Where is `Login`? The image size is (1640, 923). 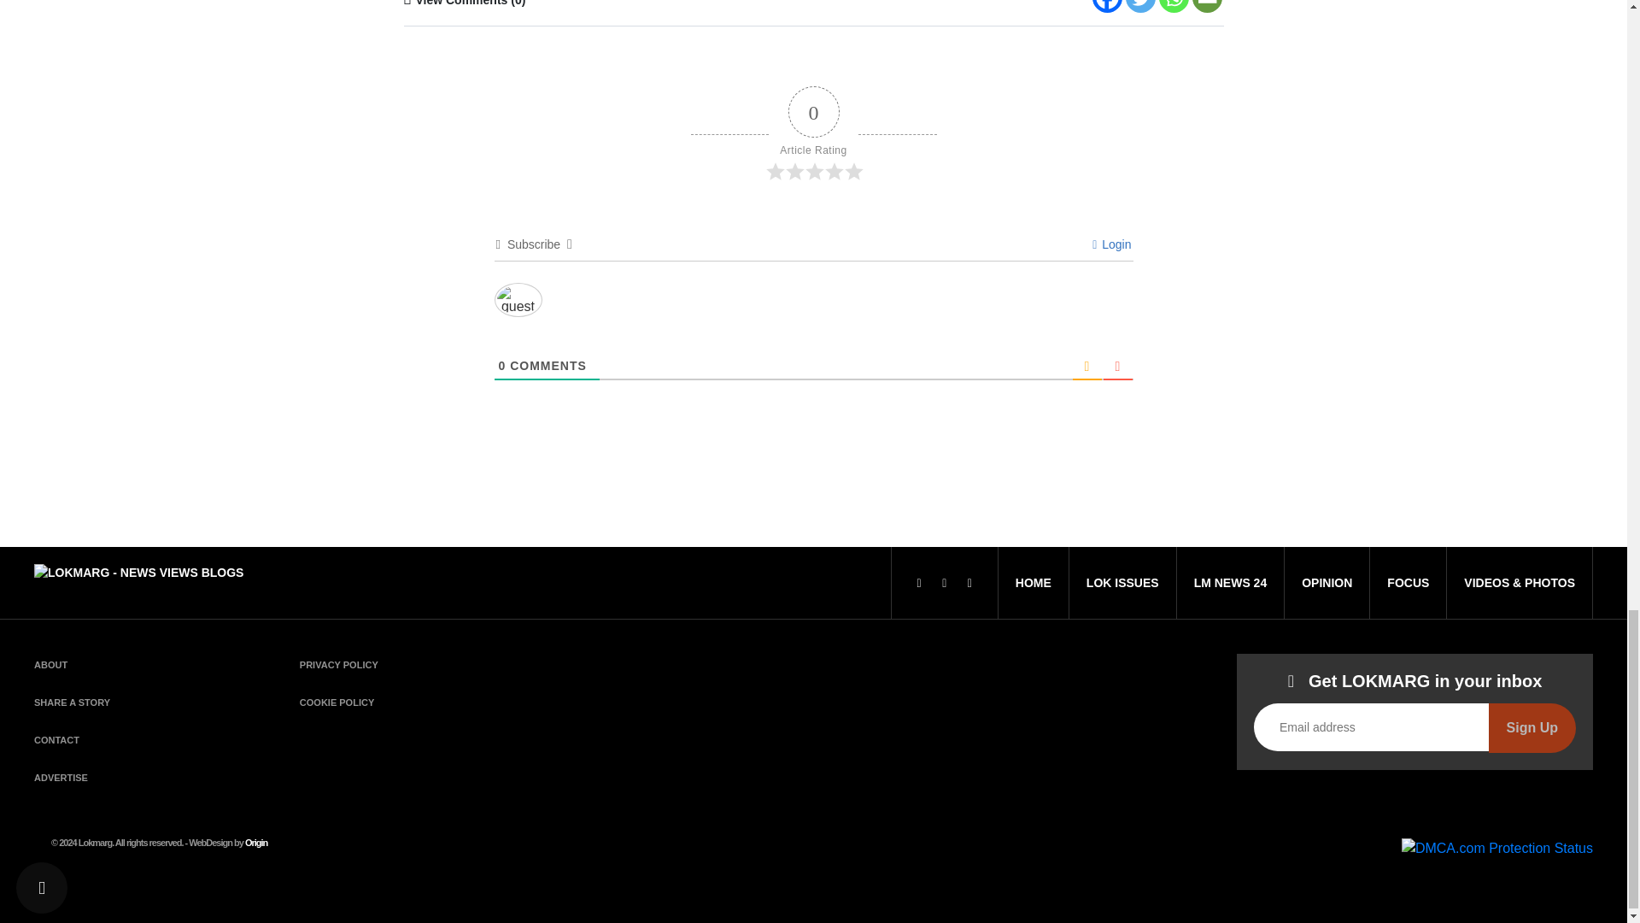
Login is located at coordinates (1111, 244).